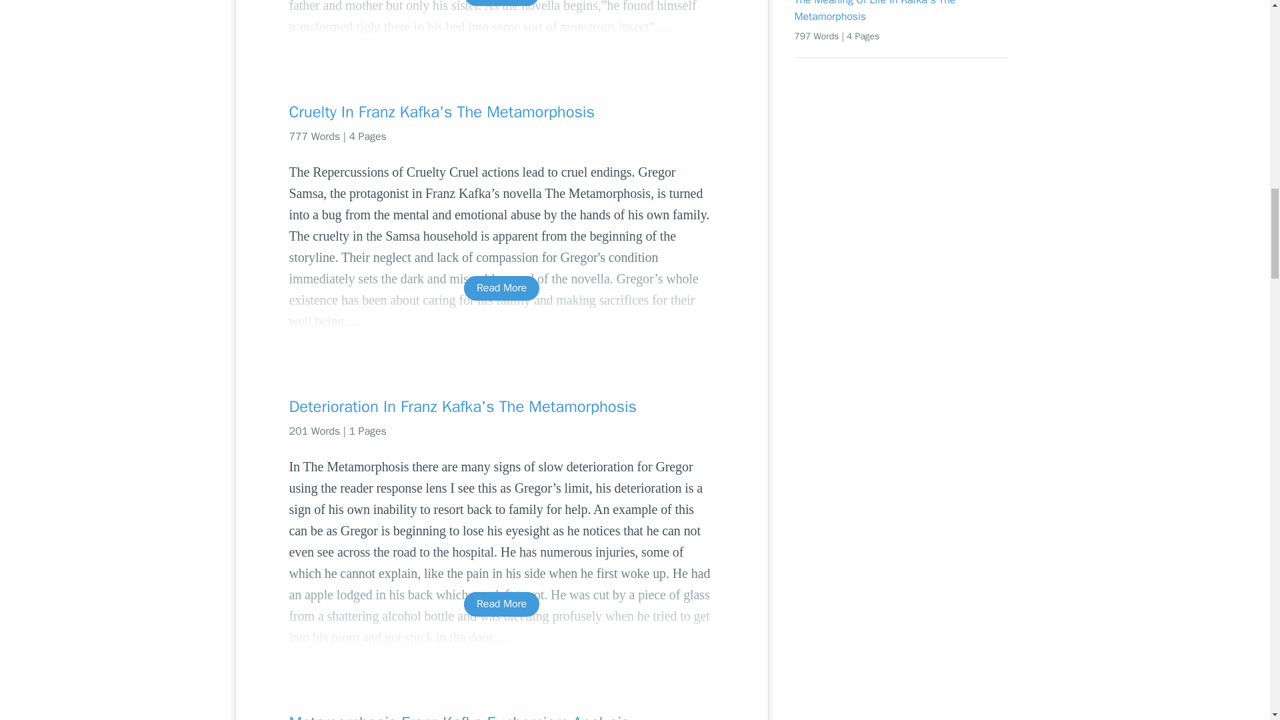 The width and height of the screenshot is (1280, 720). Describe the element at coordinates (501, 407) in the screenshot. I see `Deterioration In Franz Kafka's The Metamorphosis` at that location.